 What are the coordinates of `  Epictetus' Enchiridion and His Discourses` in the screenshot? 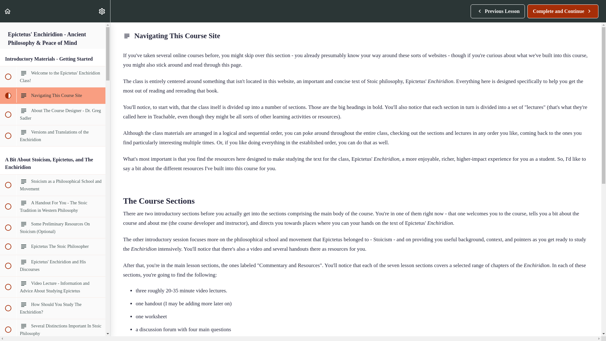 It's located at (53, 308).